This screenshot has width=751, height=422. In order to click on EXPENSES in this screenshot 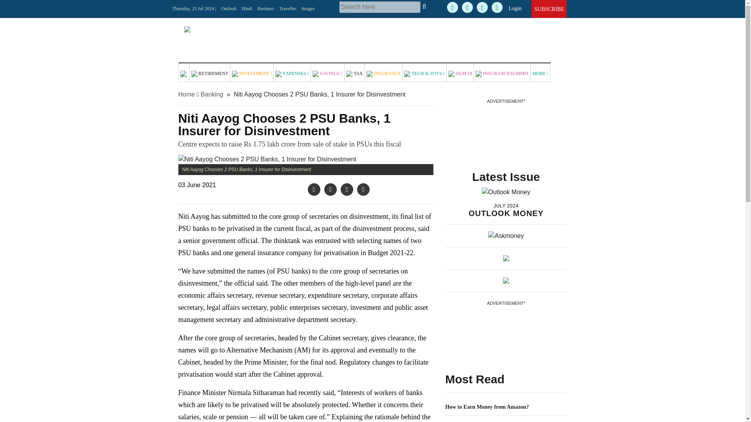, I will do `click(292, 73)`.